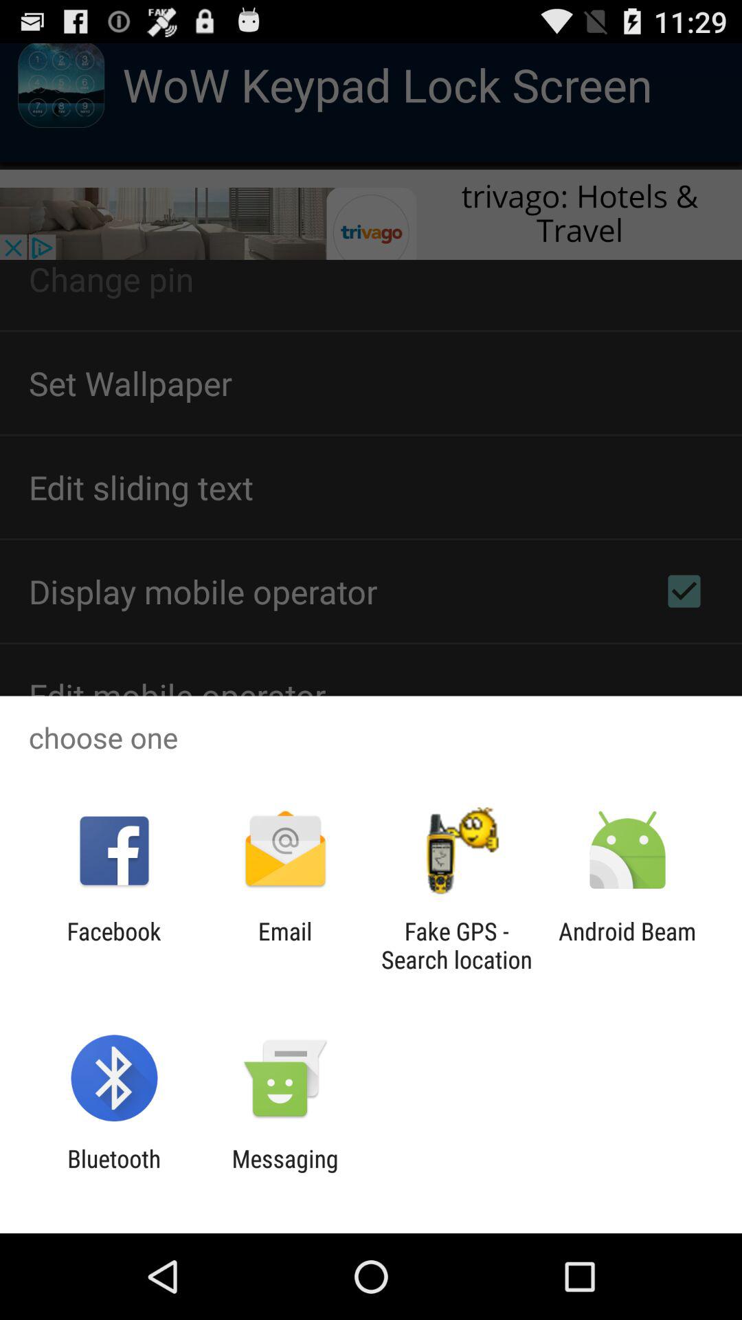  What do you see at coordinates (627, 945) in the screenshot?
I see `choose the icon next to the fake gps search item` at bounding box center [627, 945].